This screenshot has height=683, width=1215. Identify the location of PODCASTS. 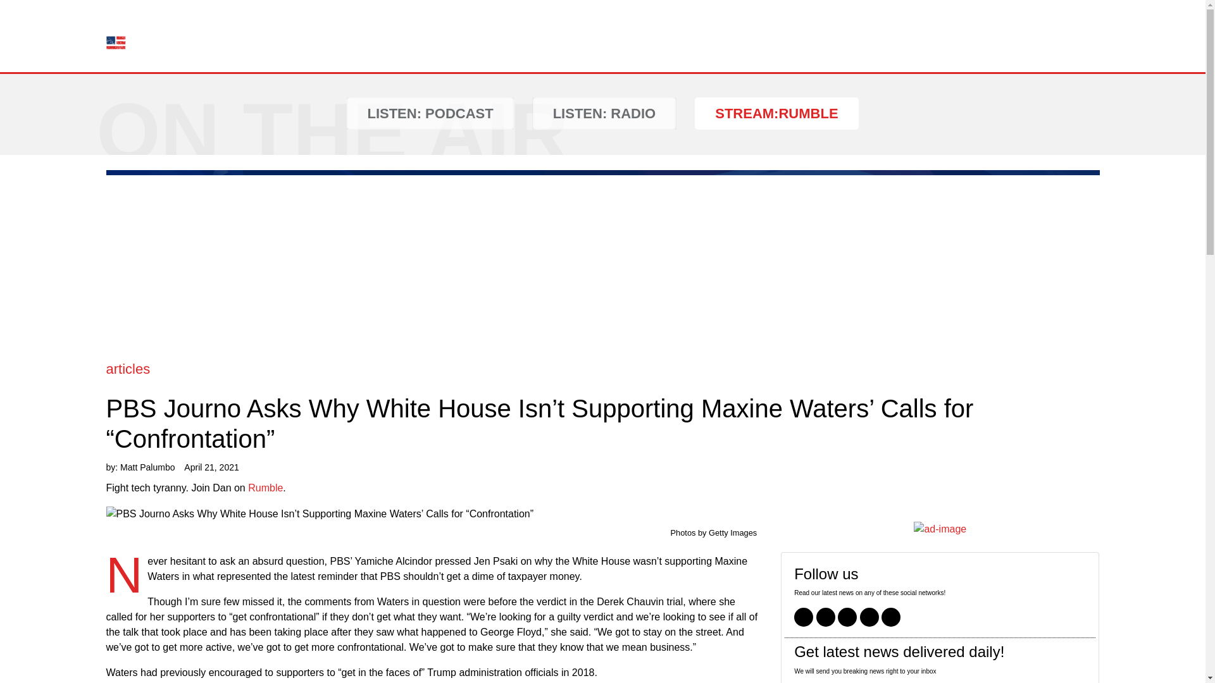
(605, 35).